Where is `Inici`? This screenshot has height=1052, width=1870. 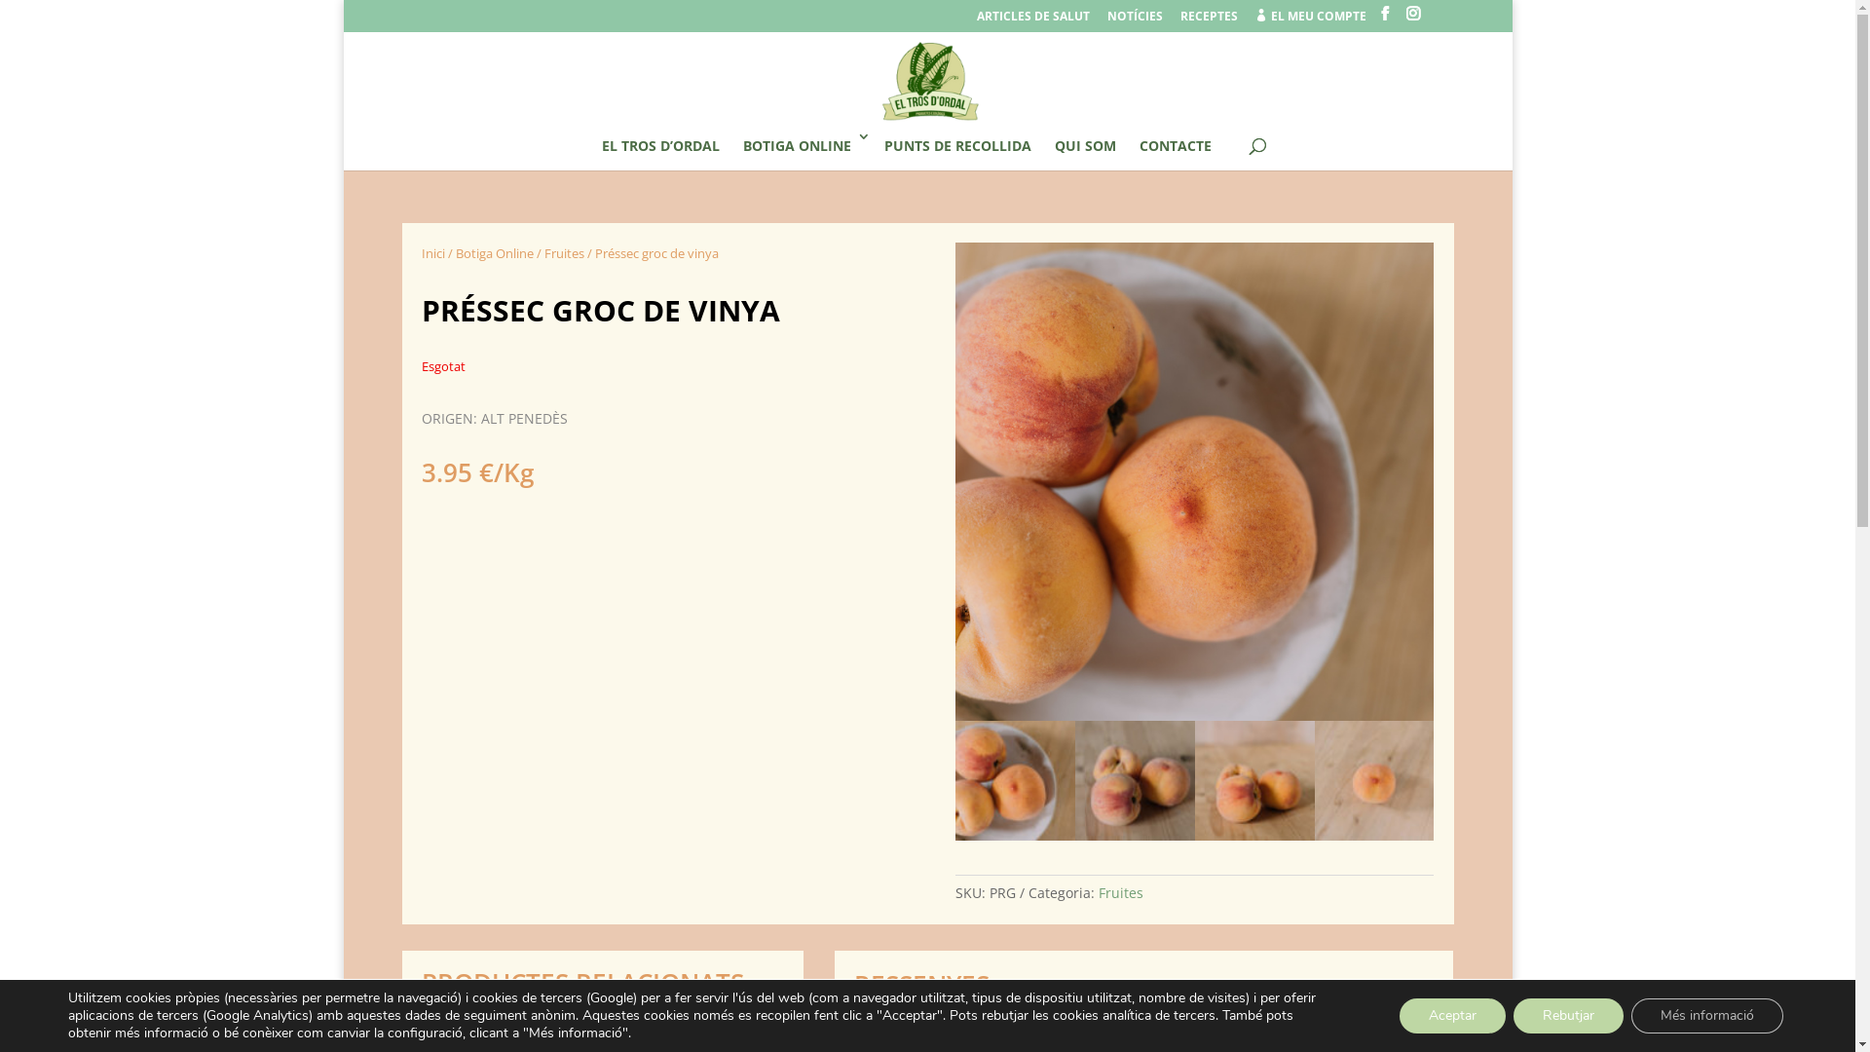
Inici is located at coordinates (432, 252).